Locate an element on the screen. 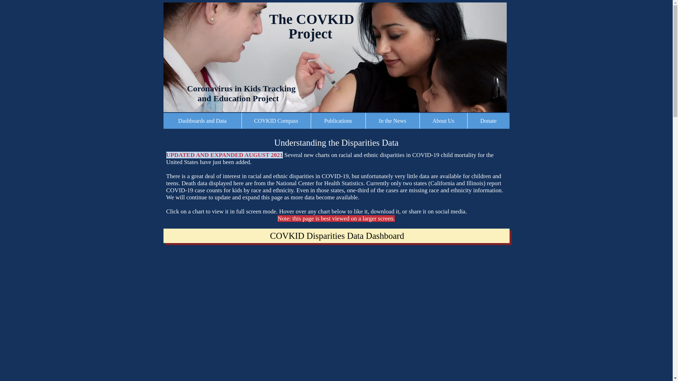  The COVKID is located at coordinates (311, 19).